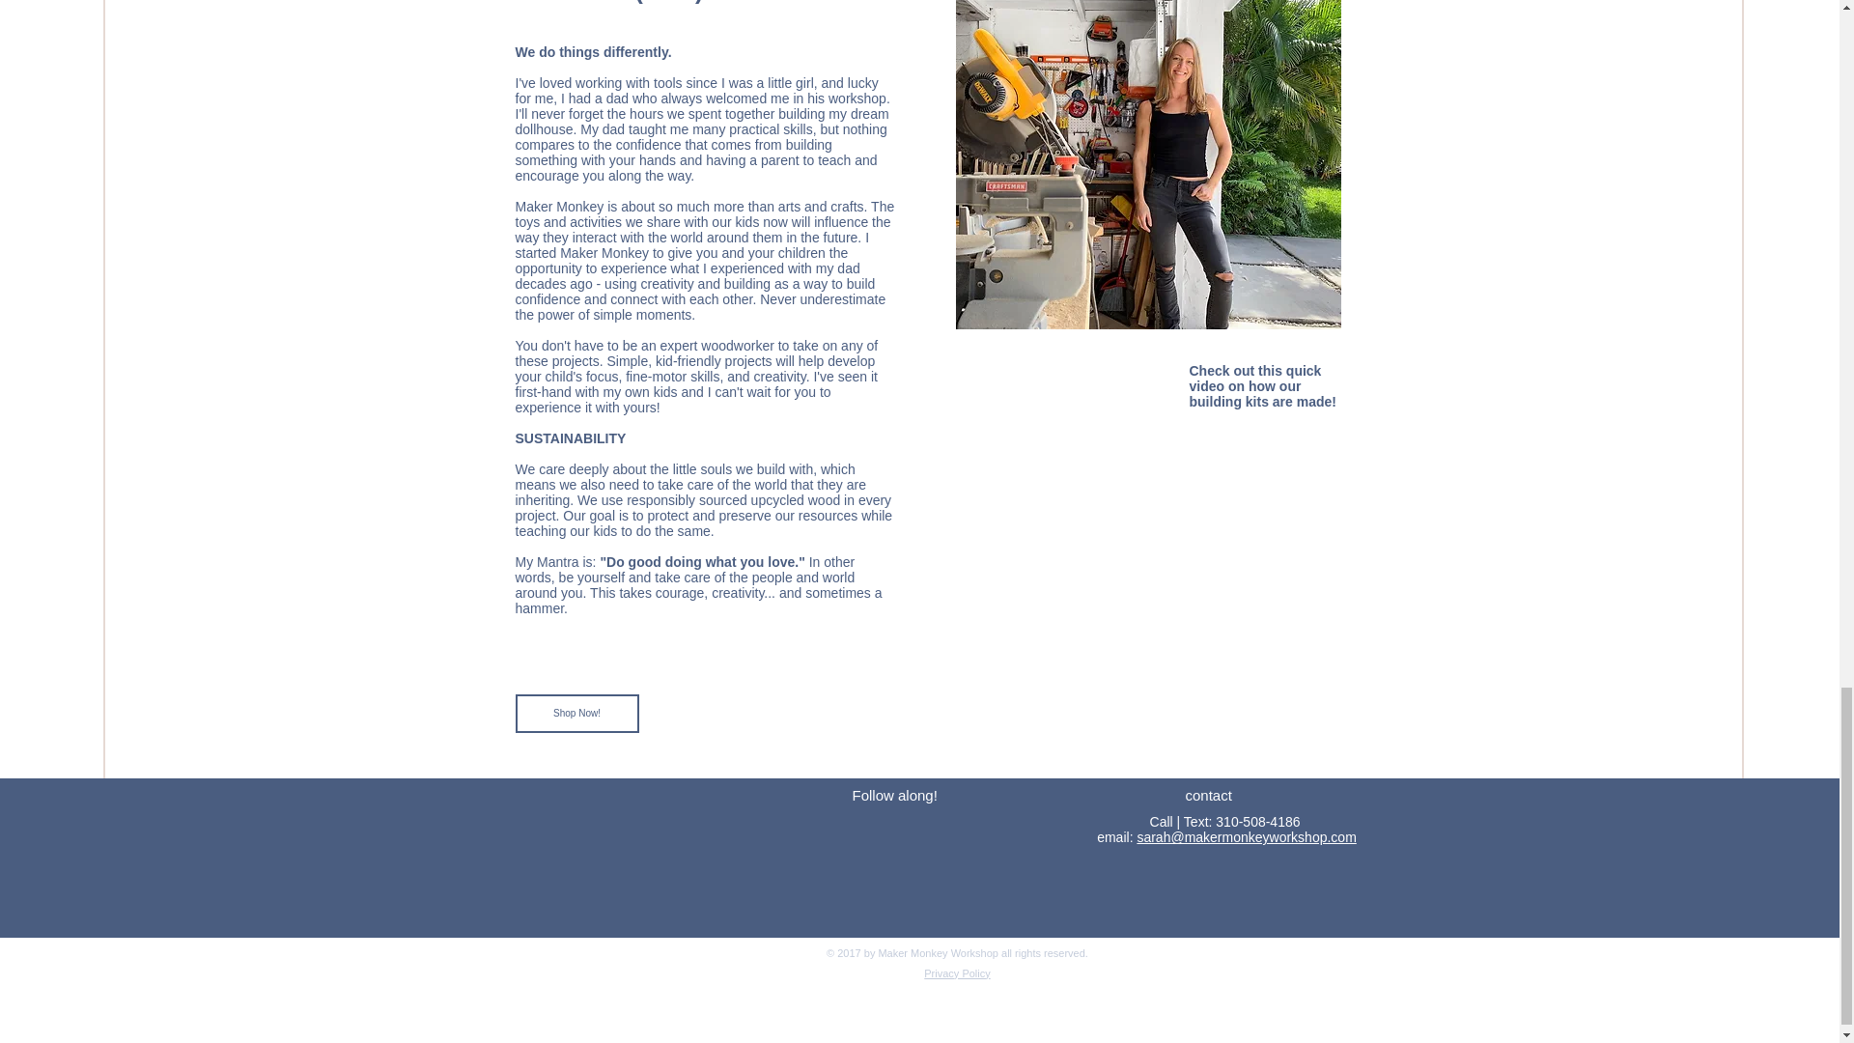 Image resolution: width=1854 pixels, height=1043 pixels. What do you see at coordinates (577, 714) in the screenshot?
I see `Shop Now!` at bounding box center [577, 714].